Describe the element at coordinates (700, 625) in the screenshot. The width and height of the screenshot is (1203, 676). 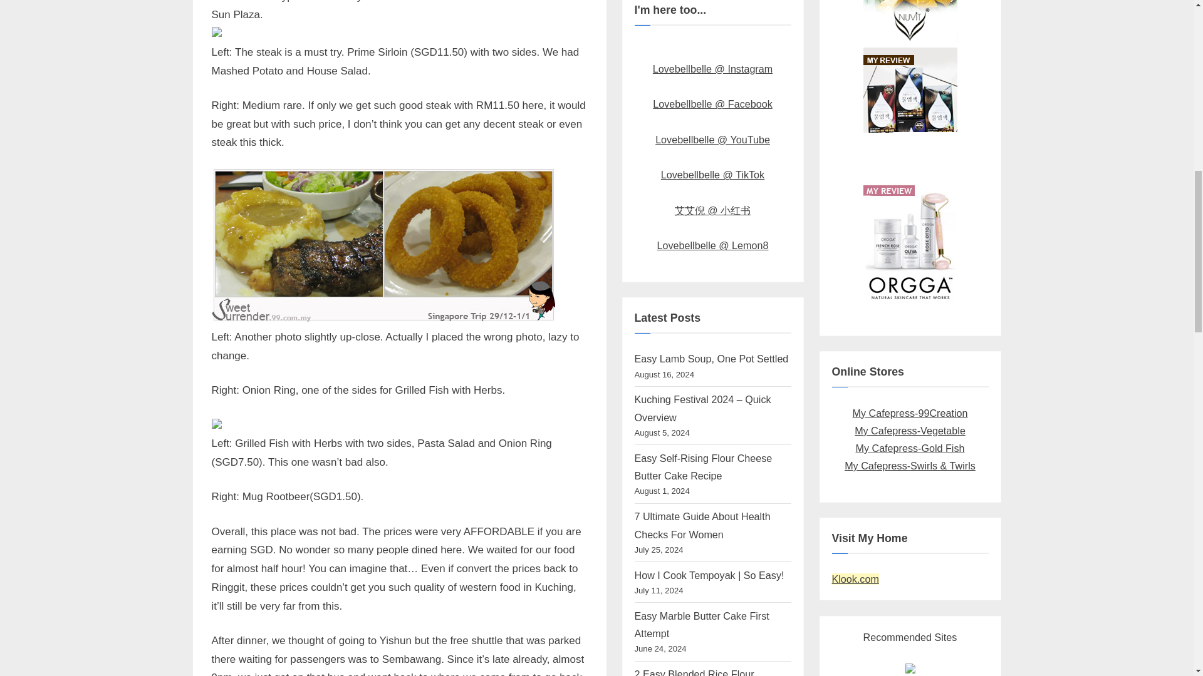
I see `Easy Marble Butter Cake First Attempt` at that location.